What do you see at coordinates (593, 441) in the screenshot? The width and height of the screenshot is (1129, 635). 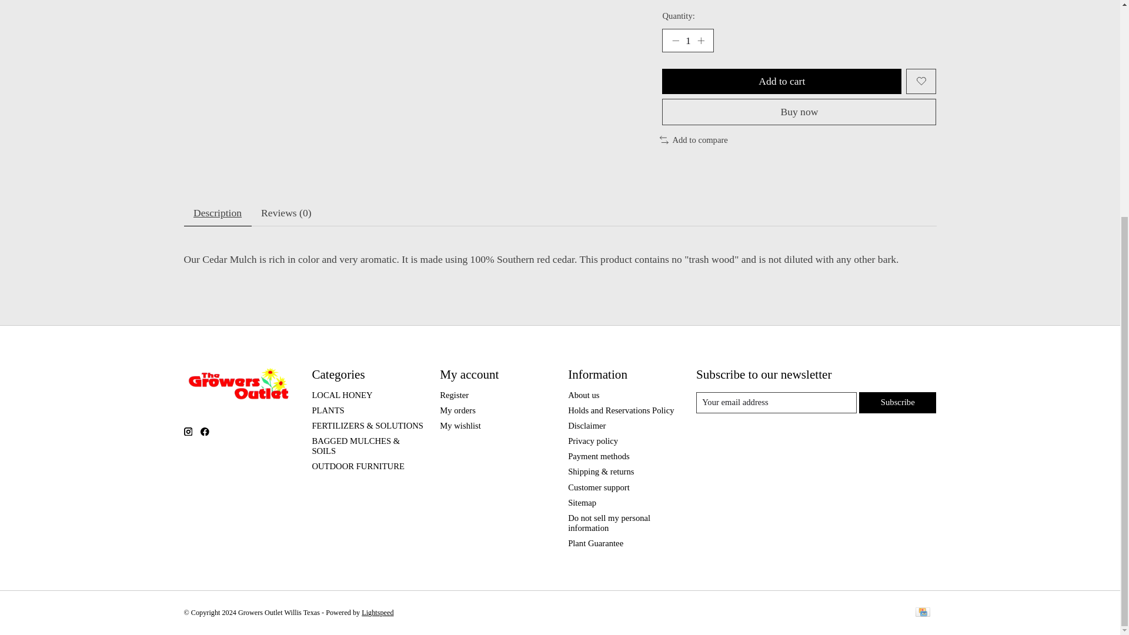 I see `Privacy policy` at bounding box center [593, 441].